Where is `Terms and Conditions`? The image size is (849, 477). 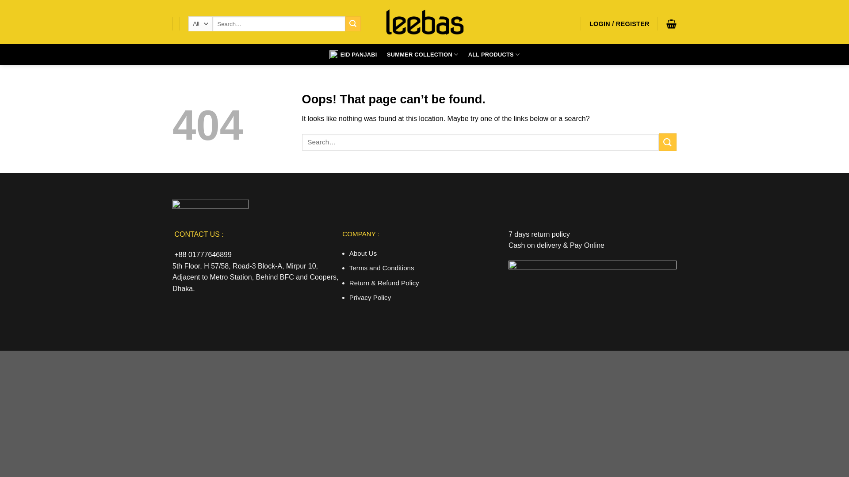
Terms and Conditions is located at coordinates (382, 268).